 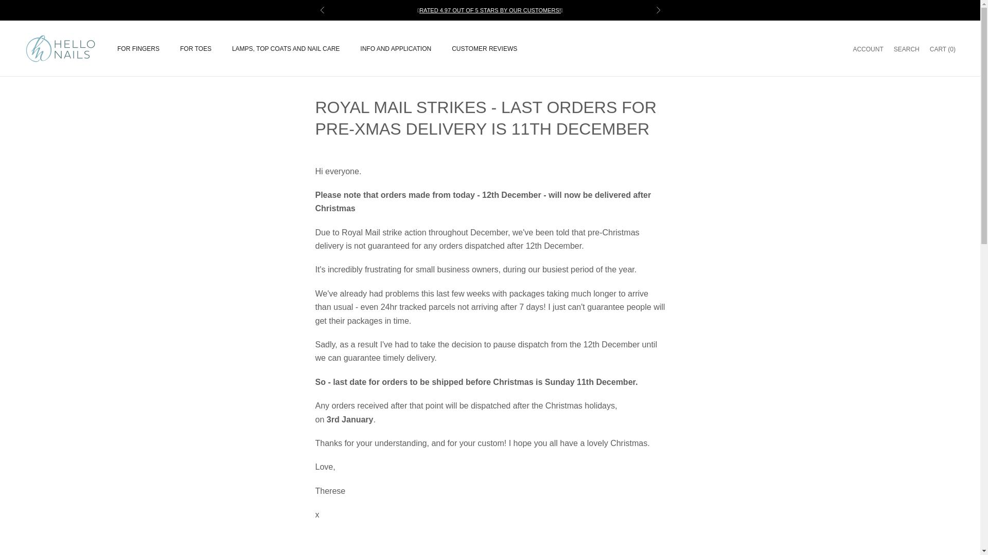 What do you see at coordinates (490, 10) in the screenshot?
I see `RATED 4.97 OUT OF 5 STARS BY OUR CUSTOMERS!` at bounding box center [490, 10].